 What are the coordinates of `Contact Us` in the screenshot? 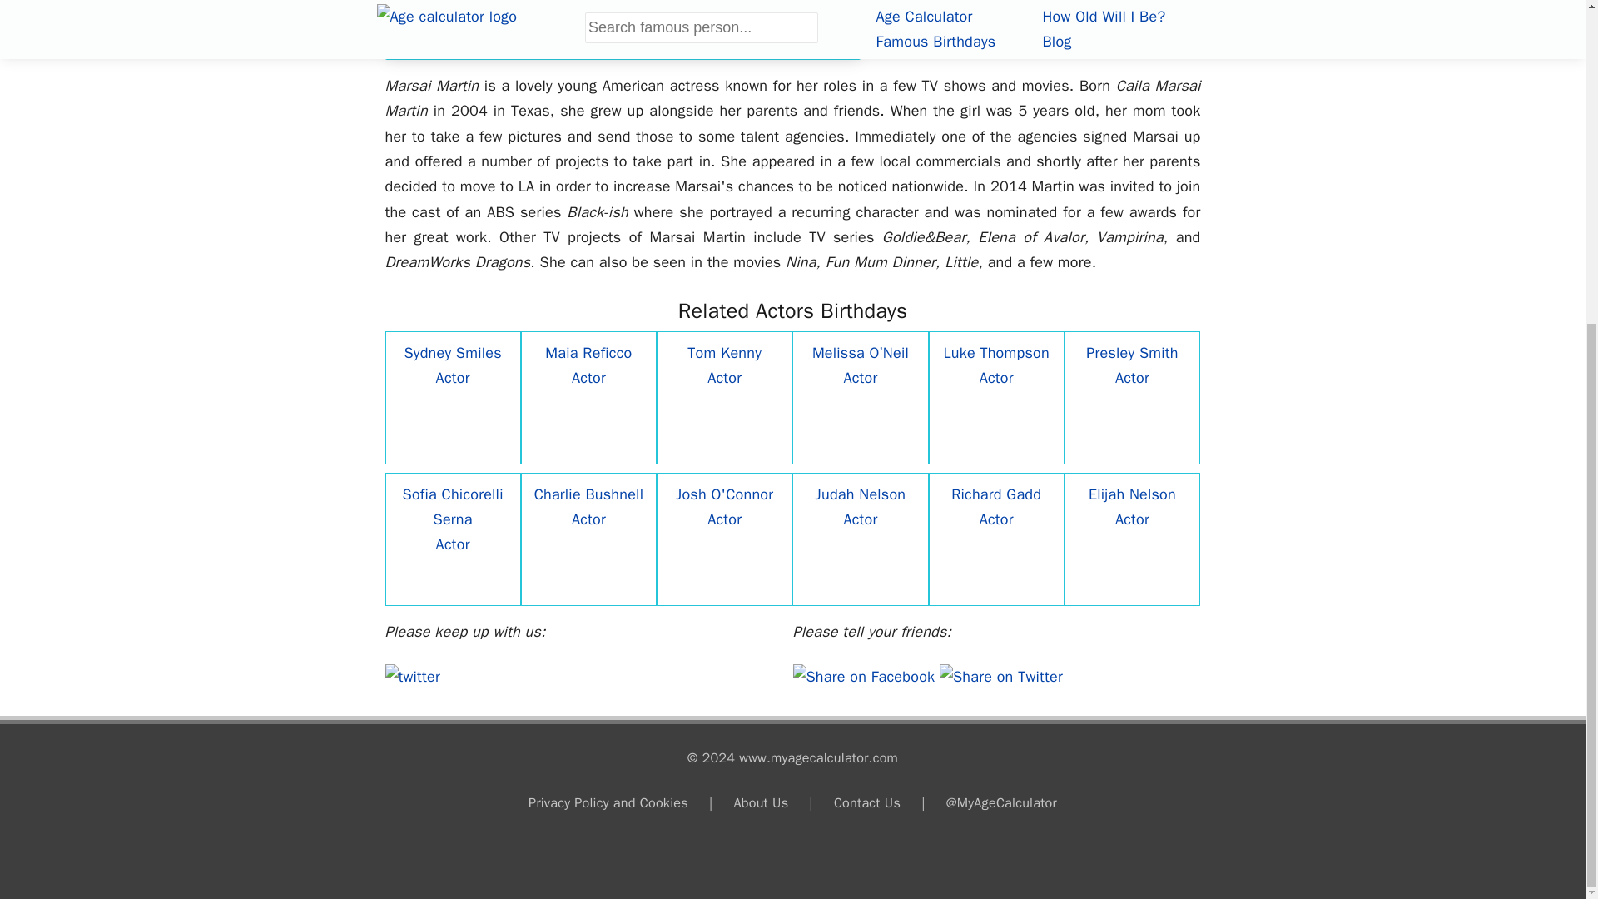 It's located at (867, 802).